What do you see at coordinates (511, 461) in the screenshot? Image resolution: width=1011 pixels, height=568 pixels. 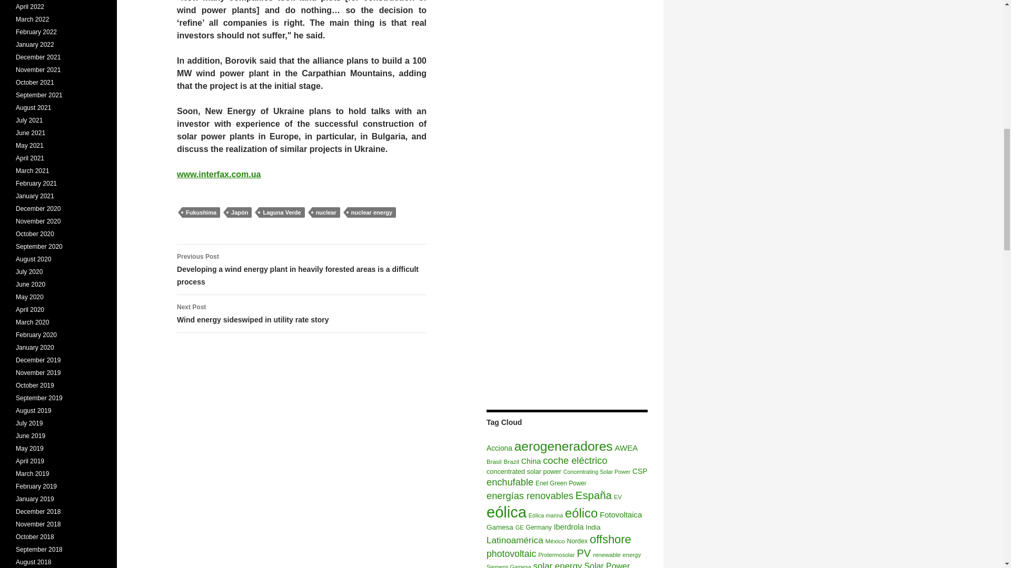 I see `Fukushima` at bounding box center [511, 461].